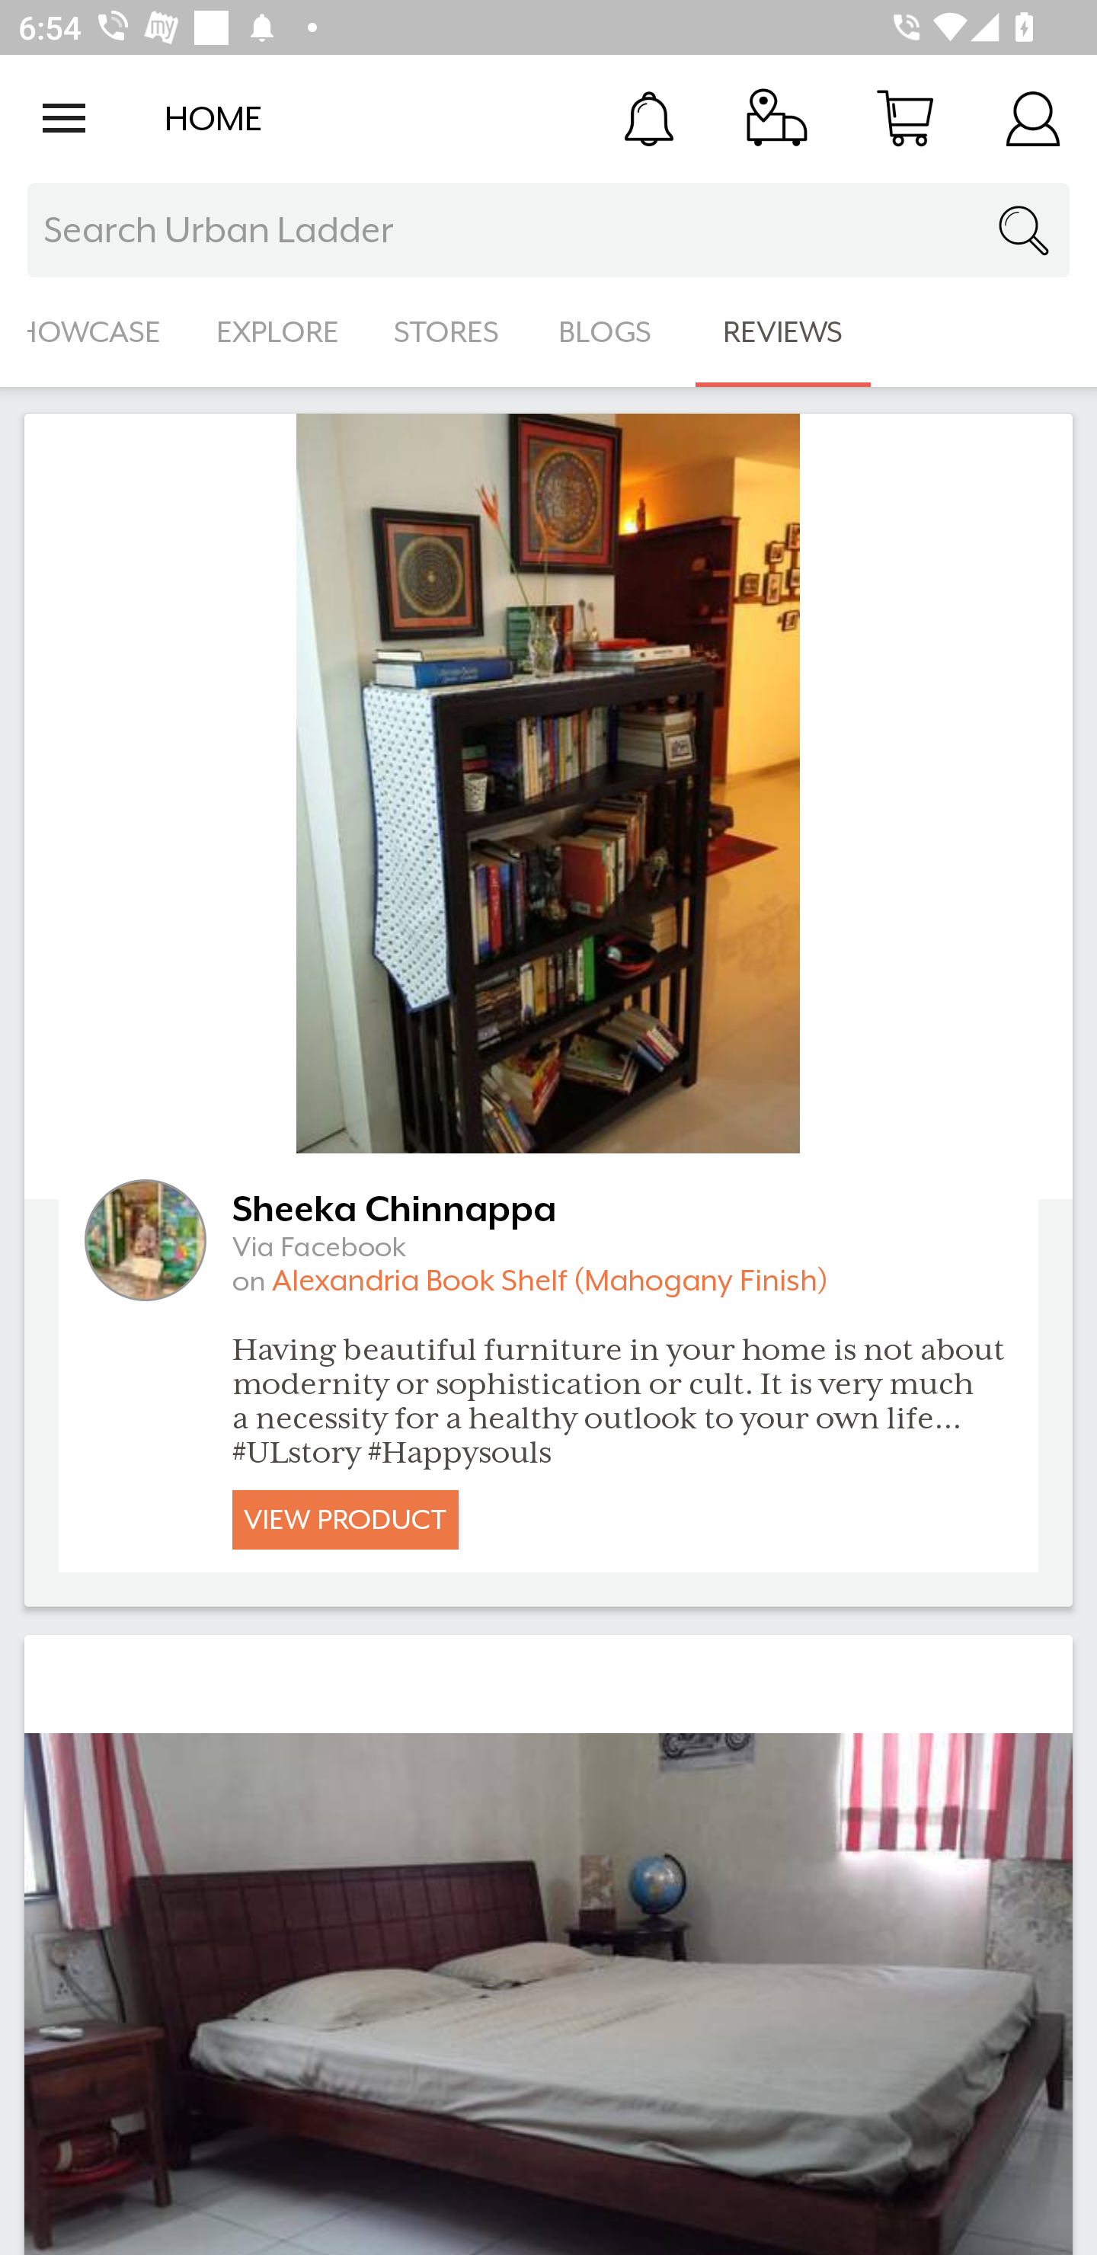  Describe the element at coordinates (783, 332) in the screenshot. I see `REVIEWS` at that location.